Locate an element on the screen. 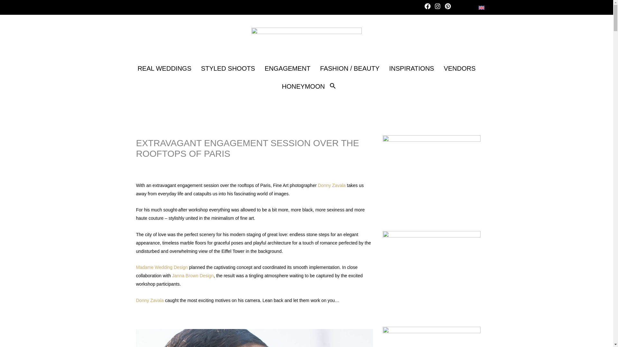 The image size is (618, 347). Madame Wedding Design is located at coordinates (162, 267).